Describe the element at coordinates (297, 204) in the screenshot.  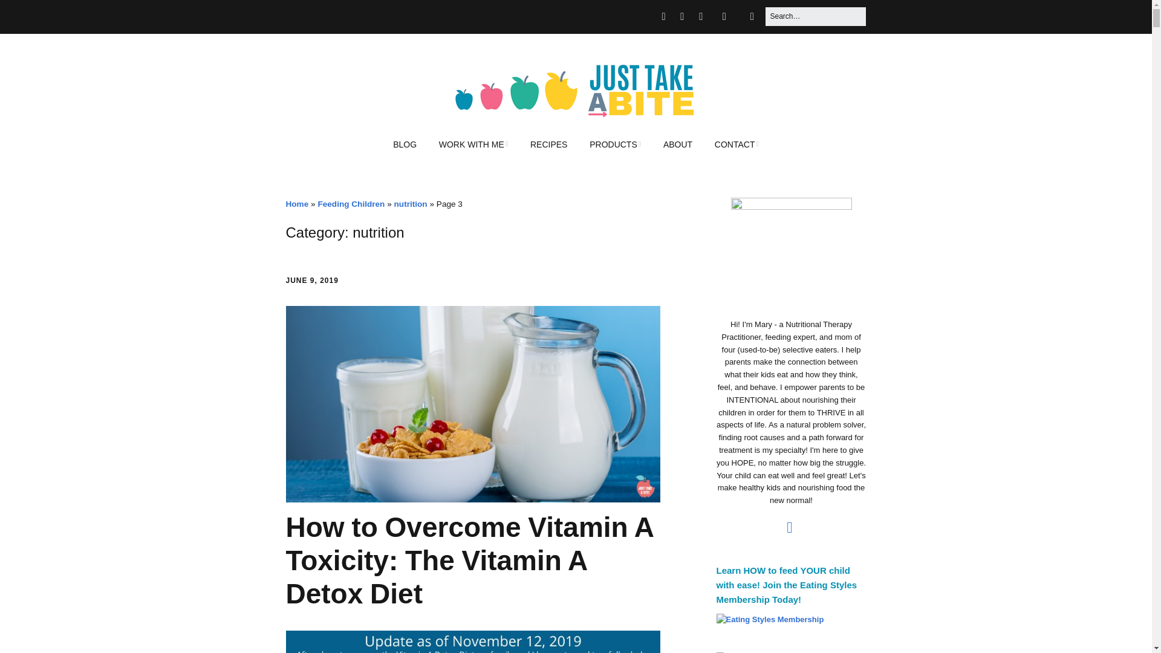
I see `Home` at that location.